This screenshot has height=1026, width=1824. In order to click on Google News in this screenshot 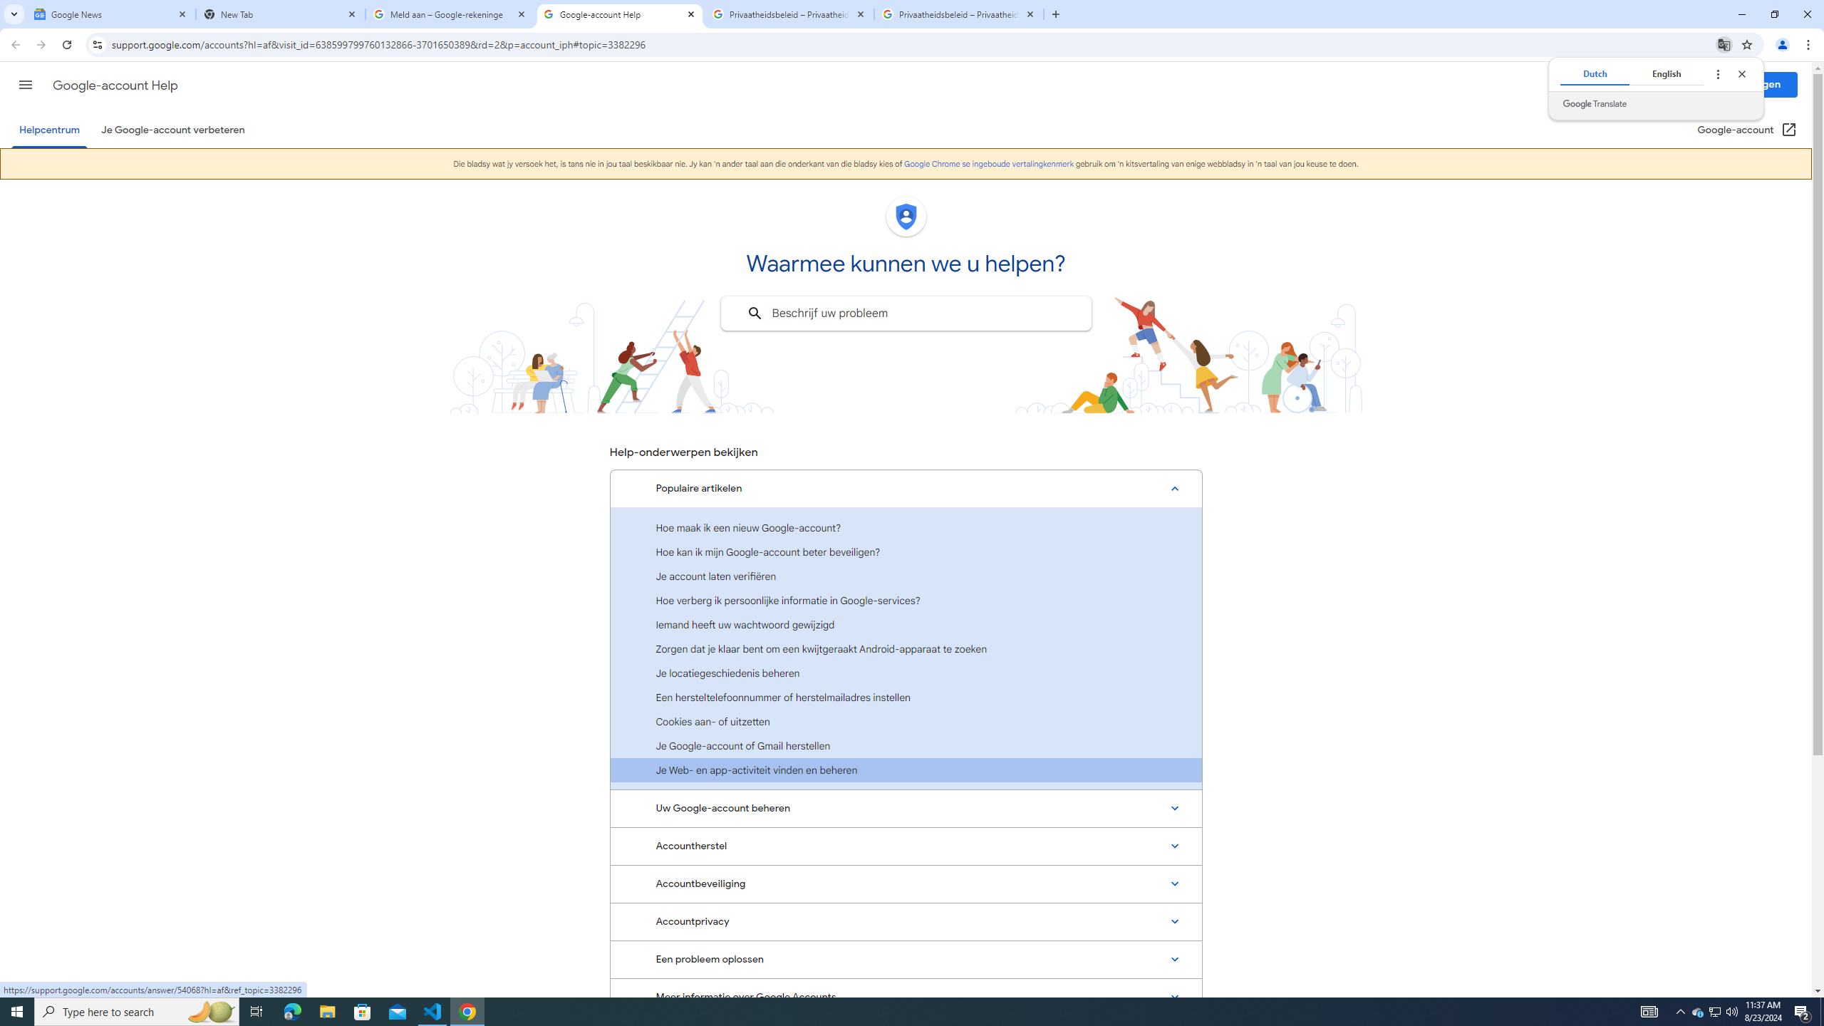, I will do `click(111, 14)`.